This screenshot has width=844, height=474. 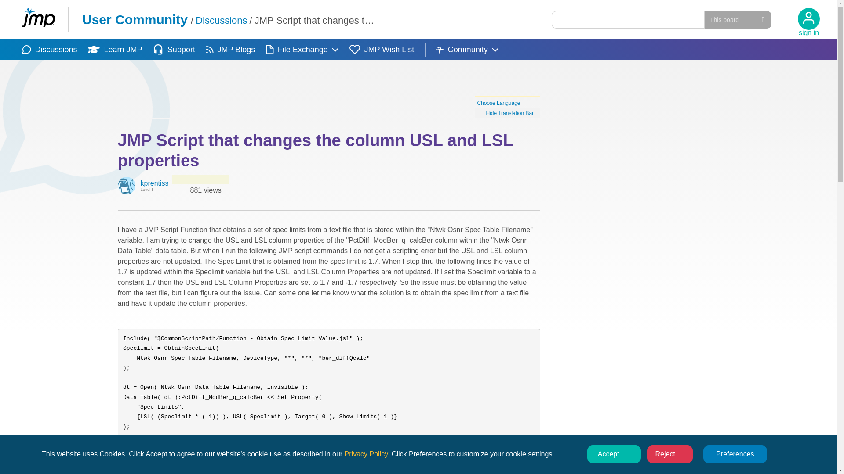 I want to click on Reject, so click(x=670, y=454).